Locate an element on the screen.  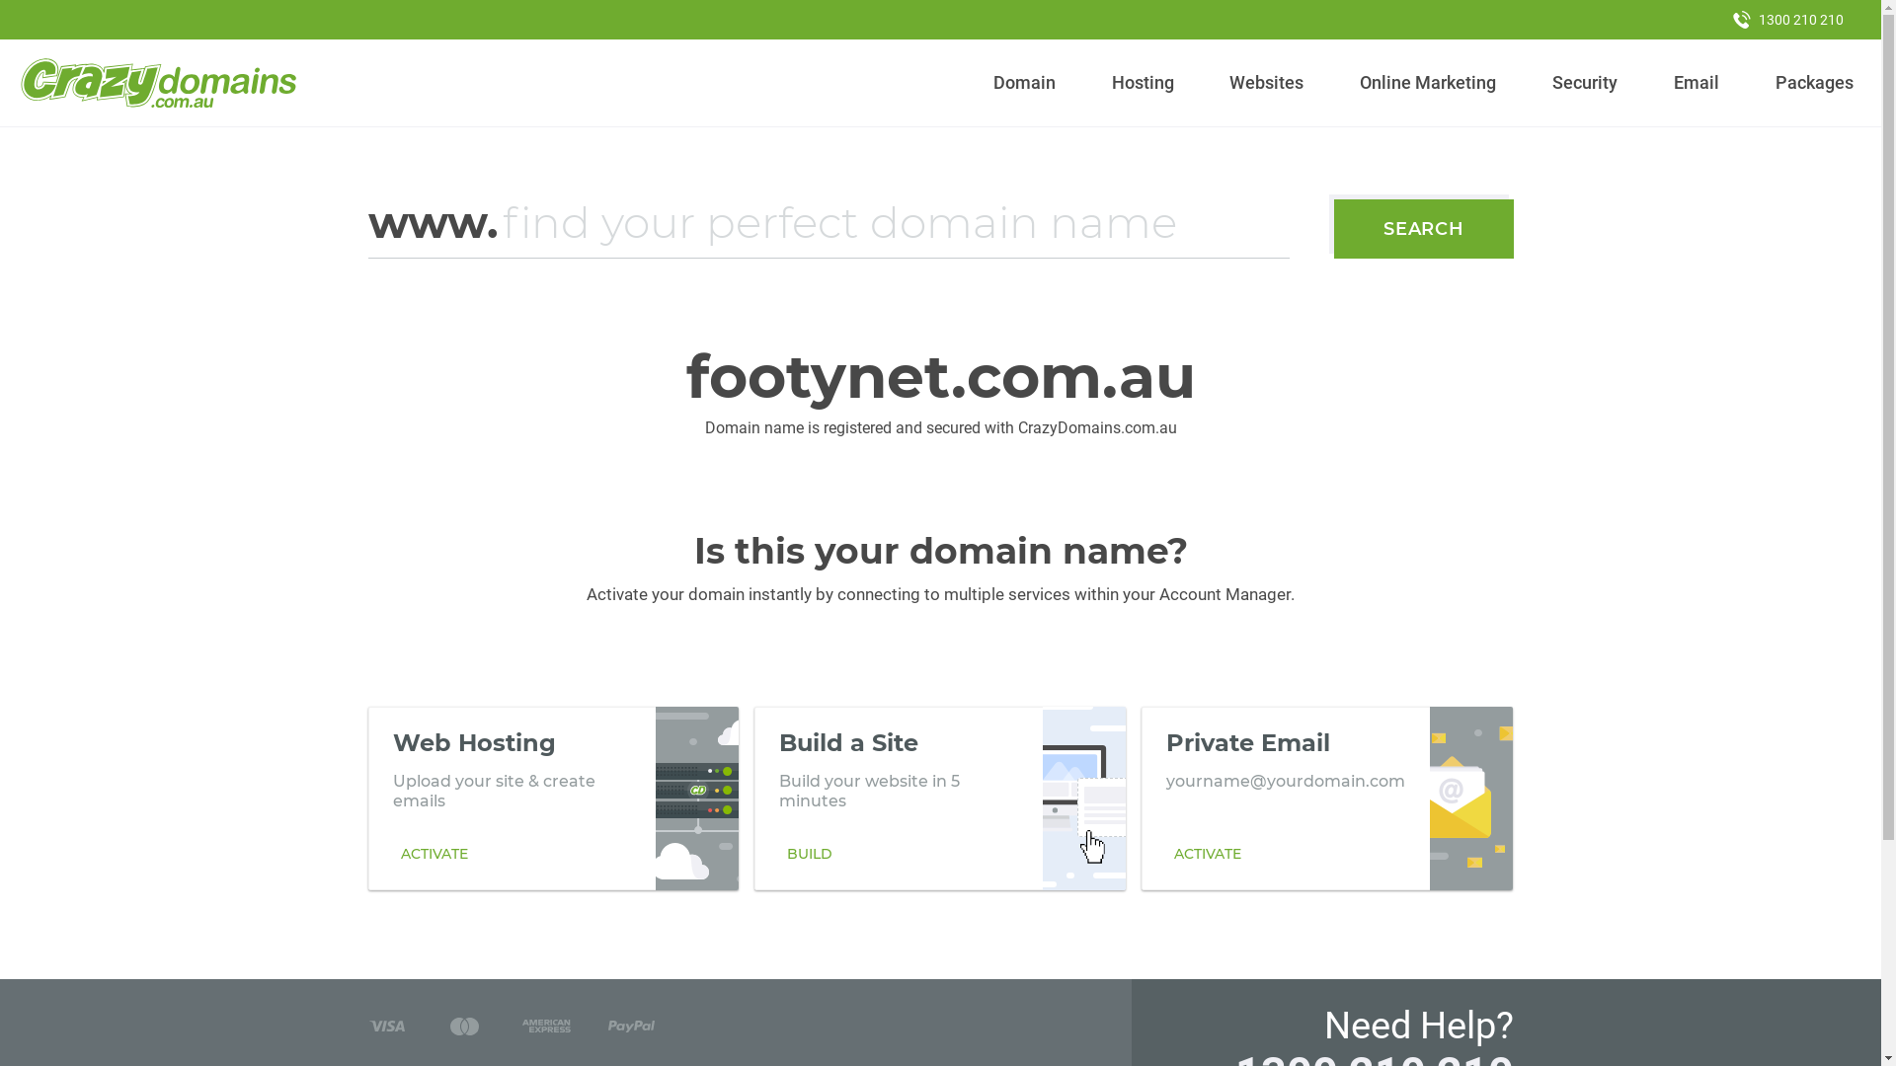
Email is located at coordinates (1697, 83).